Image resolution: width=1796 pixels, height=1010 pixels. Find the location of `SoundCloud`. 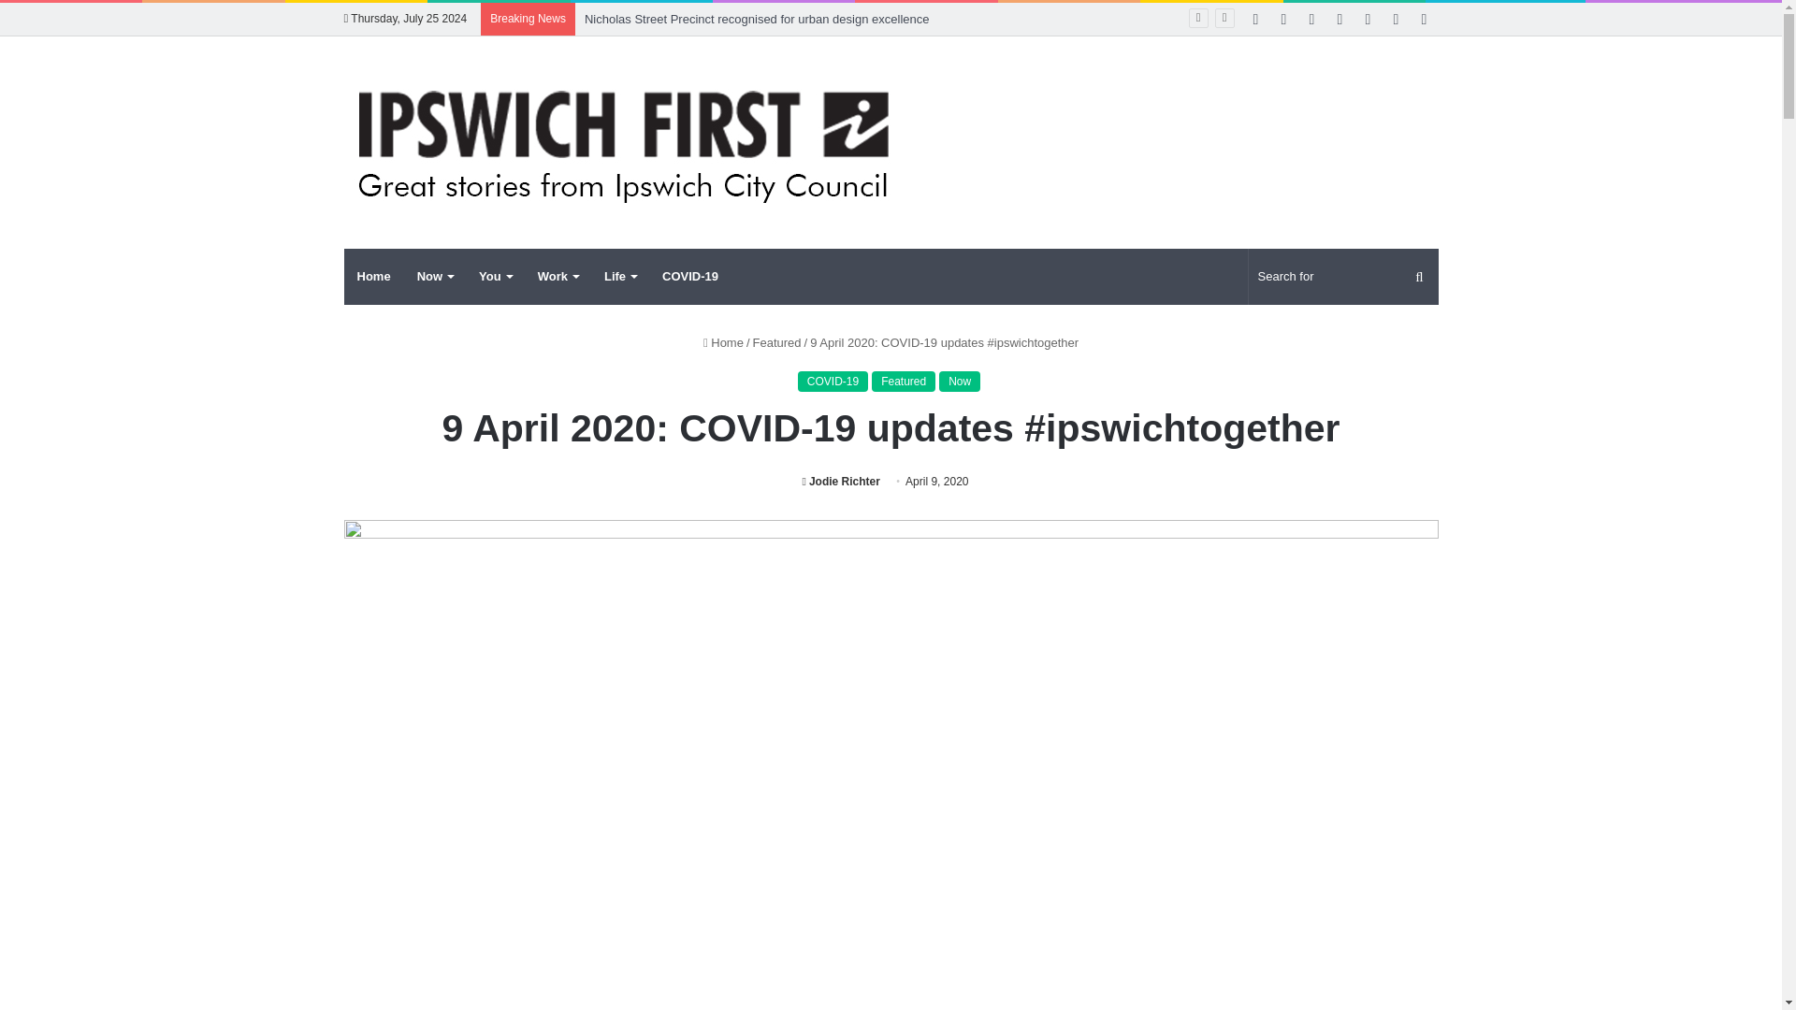

SoundCloud is located at coordinates (1368, 19).